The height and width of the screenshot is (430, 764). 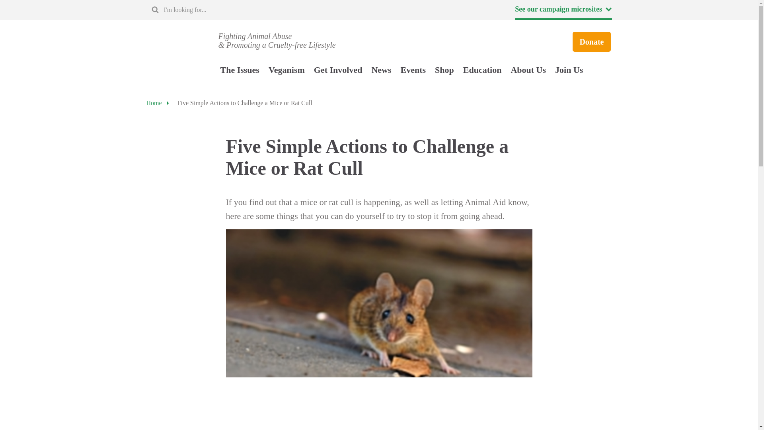 What do you see at coordinates (381, 70) in the screenshot?
I see `News` at bounding box center [381, 70].